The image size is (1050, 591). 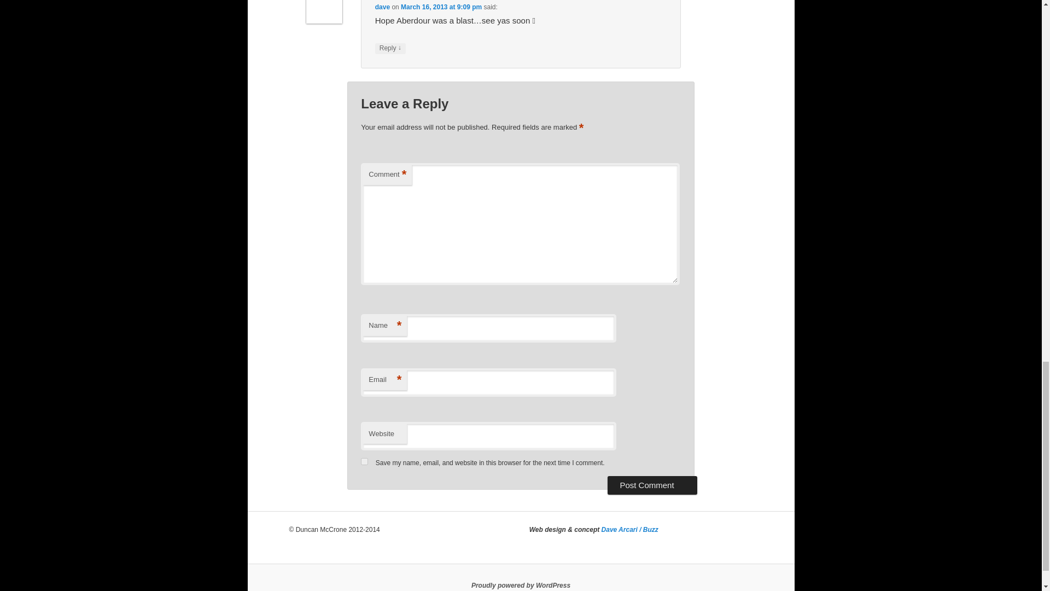 I want to click on yes, so click(x=364, y=461).